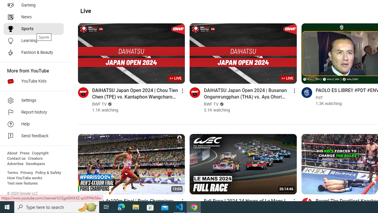  What do you see at coordinates (34, 53) in the screenshot?
I see `Fashion & Beauty` at bounding box center [34, 53].